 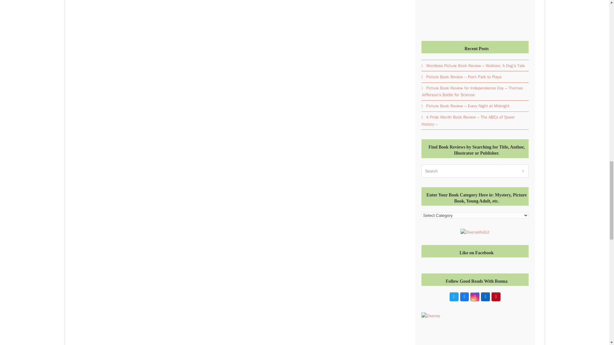 What do you see at coordinates (496, 296) in the screenshot?
I see `Pinterest` at bounding box center [496, 296].